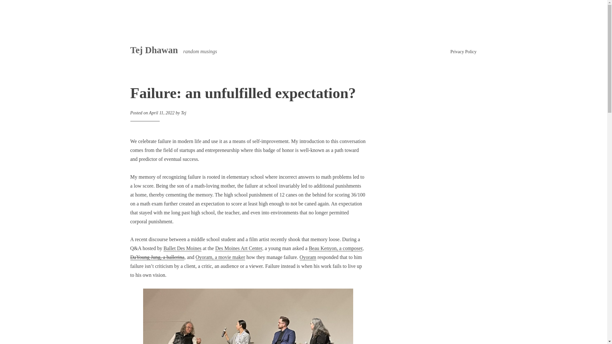  What do you see at coordinates (308, 257) in the screenshot?
I see `Oyoram` at bounding box center [308, 257].